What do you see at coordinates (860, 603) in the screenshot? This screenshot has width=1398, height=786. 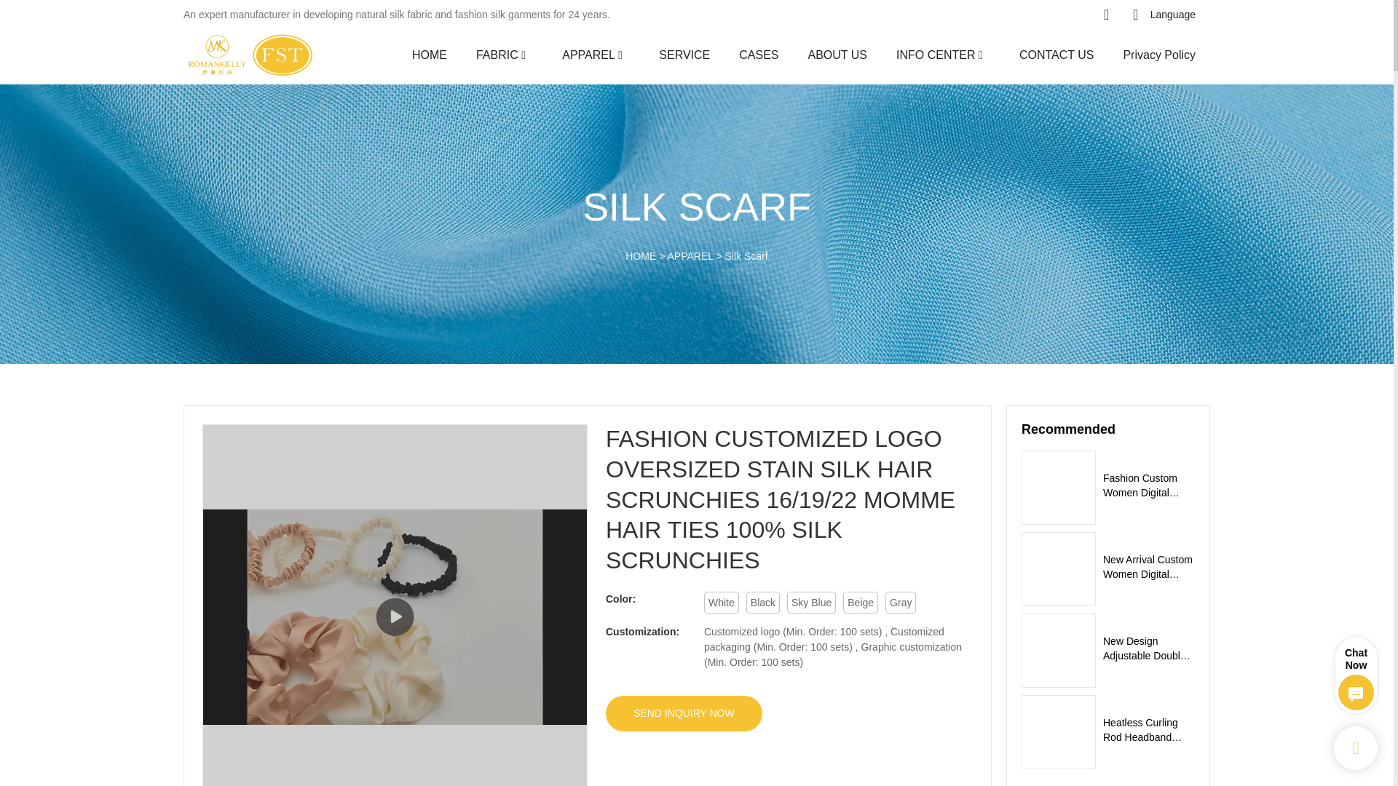 I see `Beige` at bounding box center [860, 603].